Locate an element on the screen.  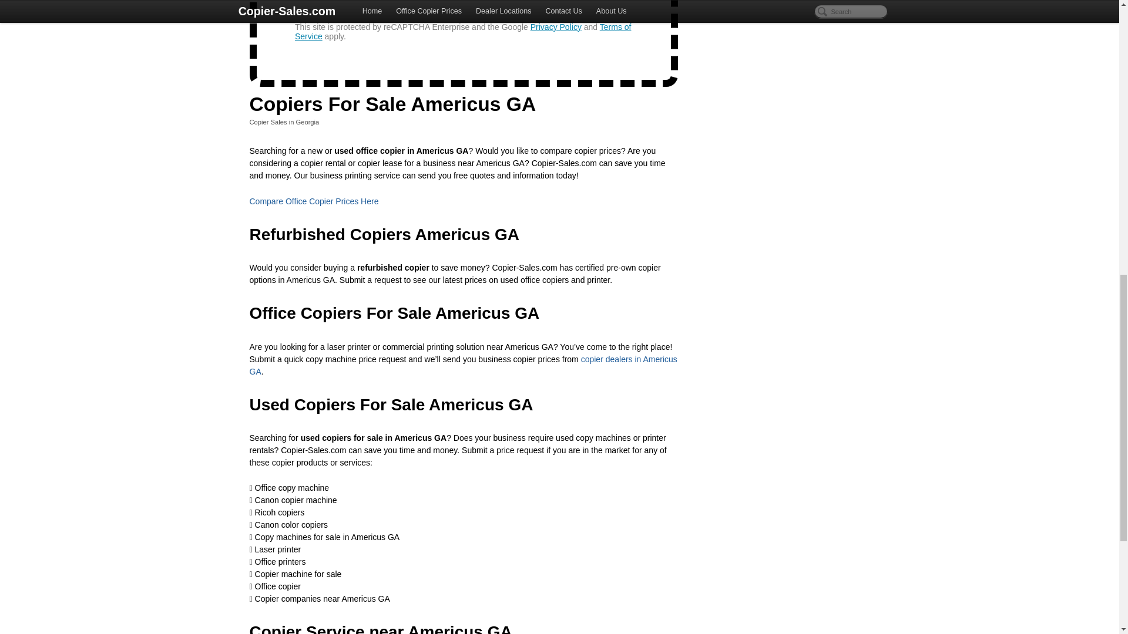
Georgia is located at coordinates (307, 122).